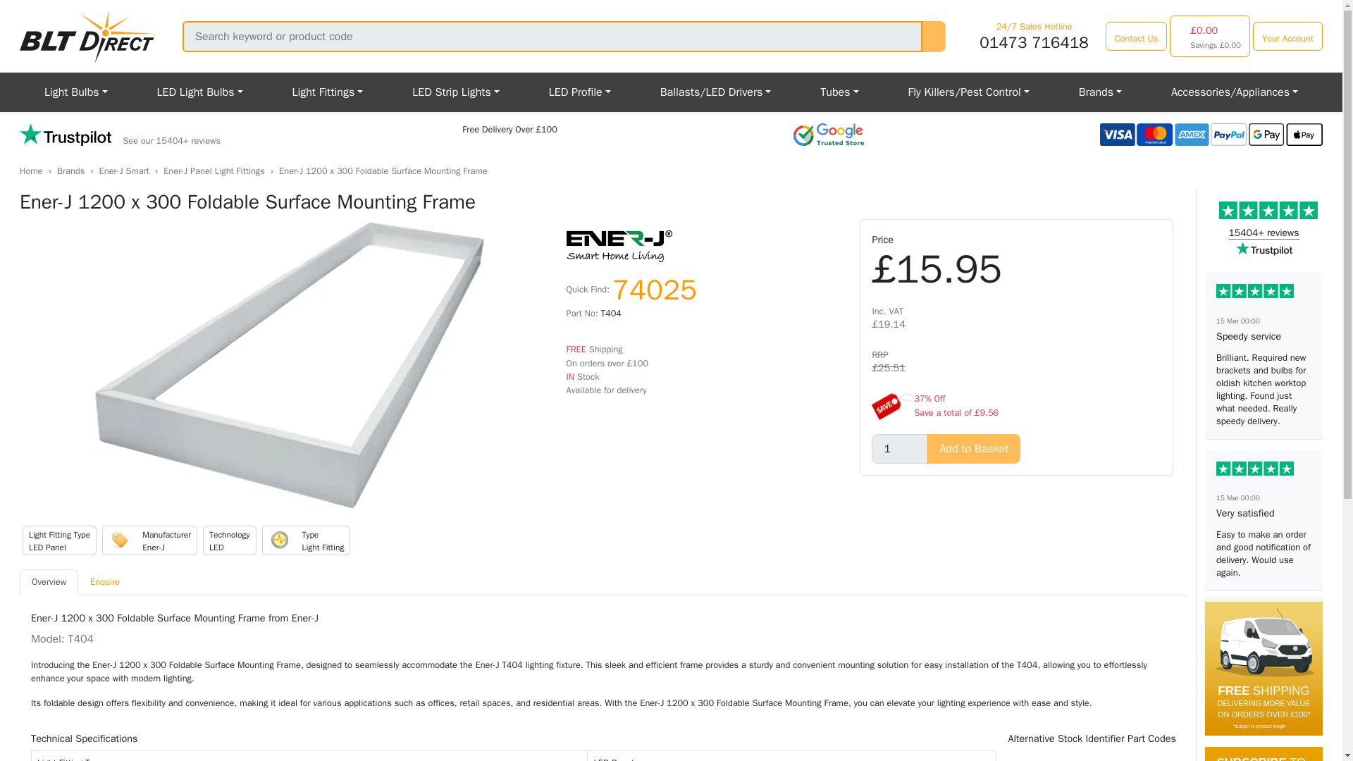  Describe the element at coordinates (973, 448) in the screenshot. I see `Add to Basket` at that location.